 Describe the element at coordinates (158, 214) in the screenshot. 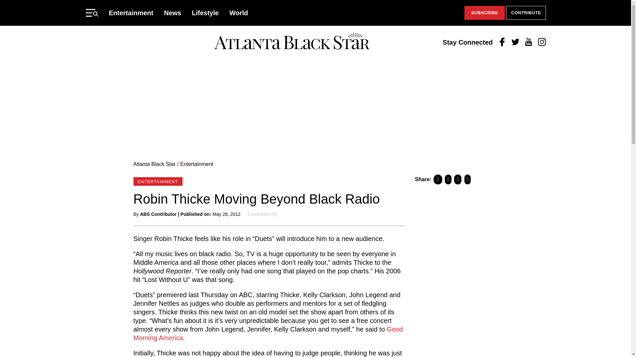

I see `ABS Contributor` at that location.